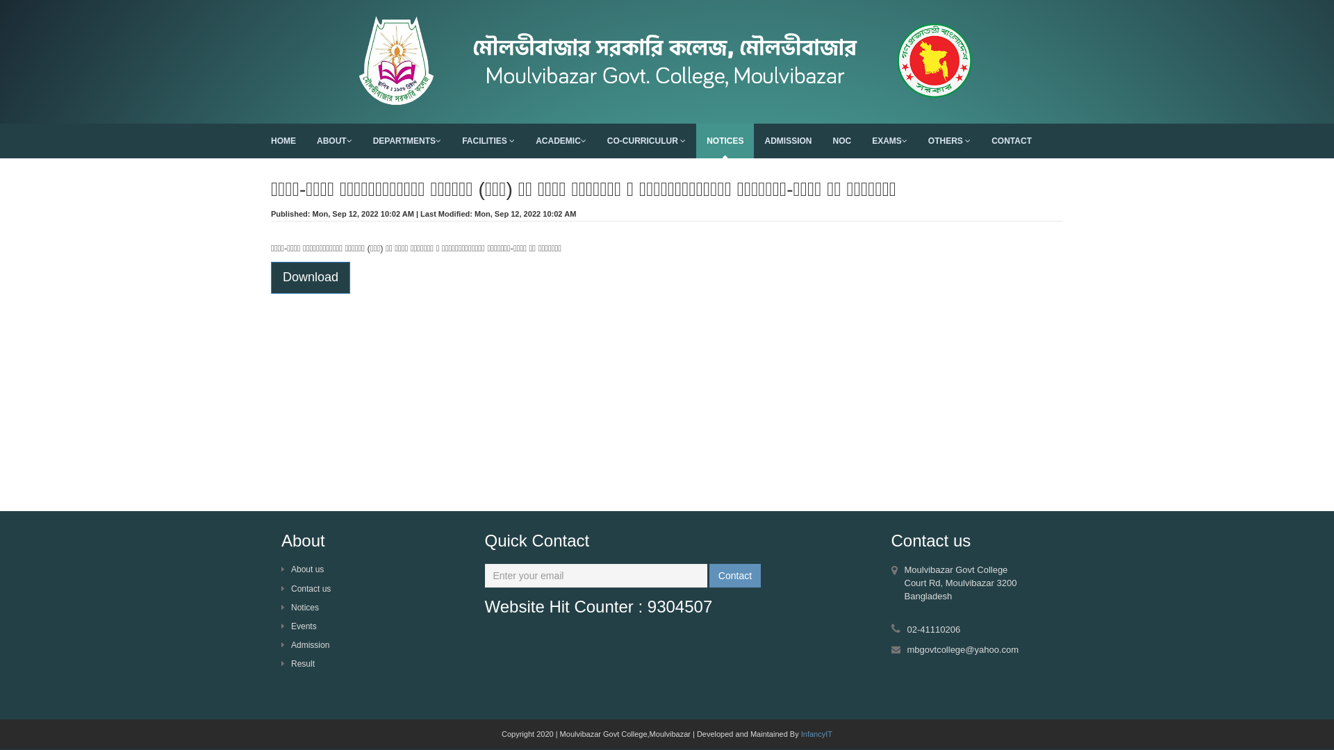  I want to click on CO-CURRICULUR, so click(646, 141).